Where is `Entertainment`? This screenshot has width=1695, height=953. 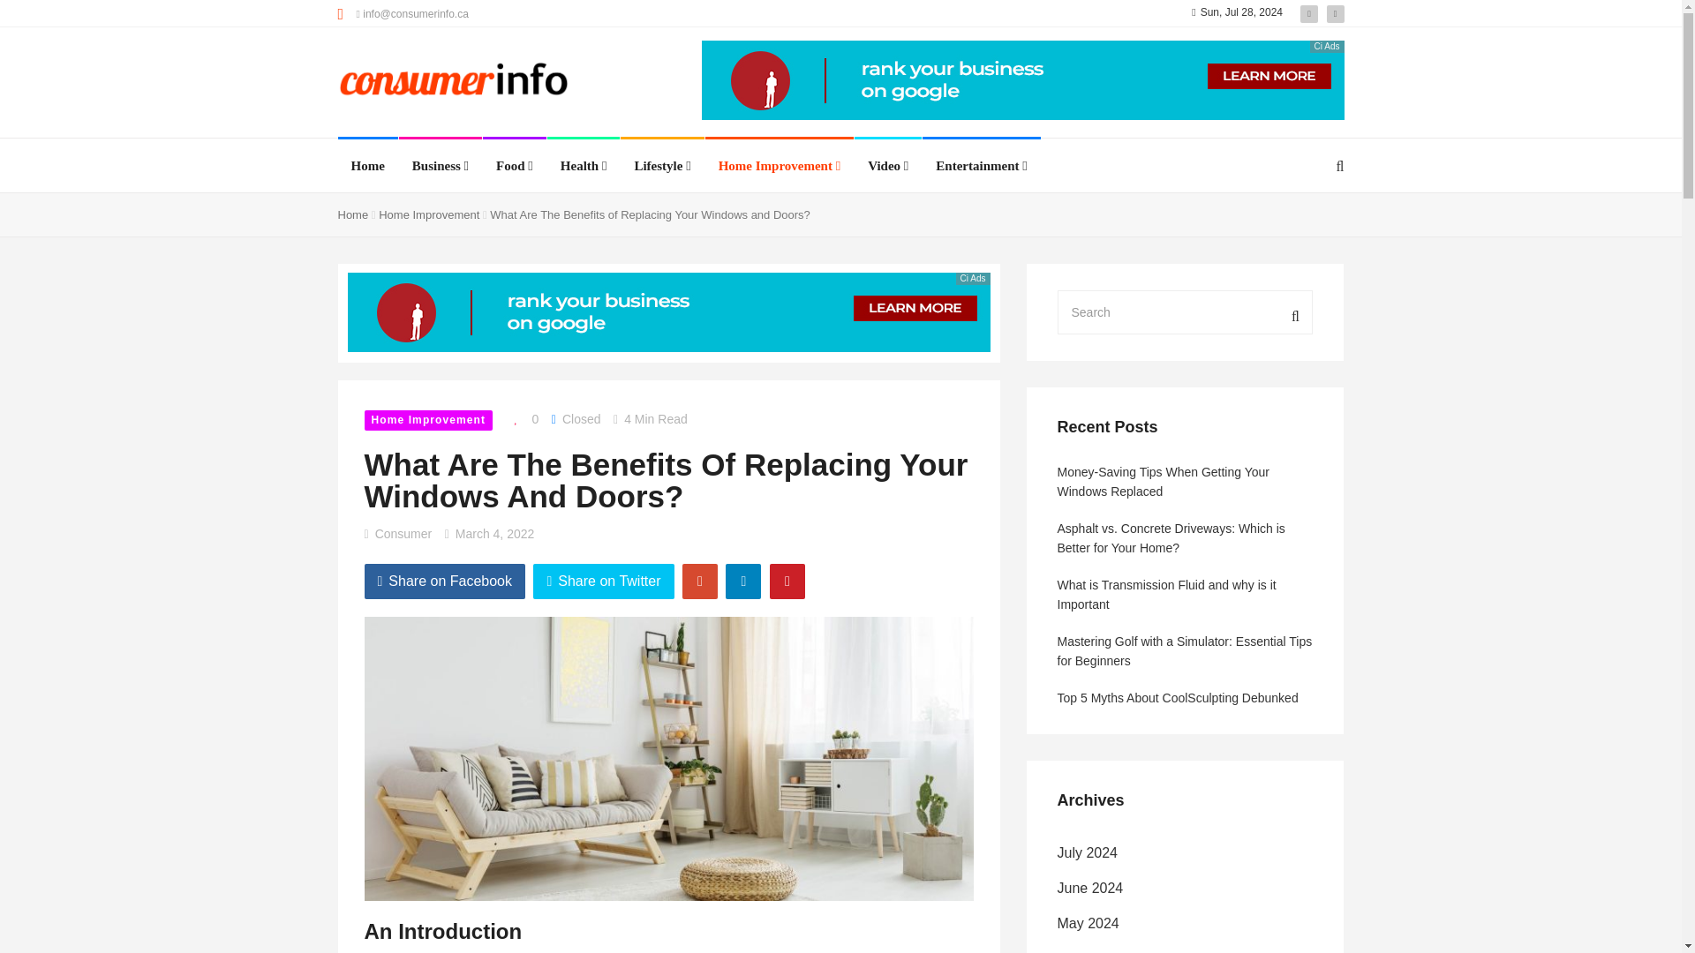
Entertainment is located at coordinates (981, 166).